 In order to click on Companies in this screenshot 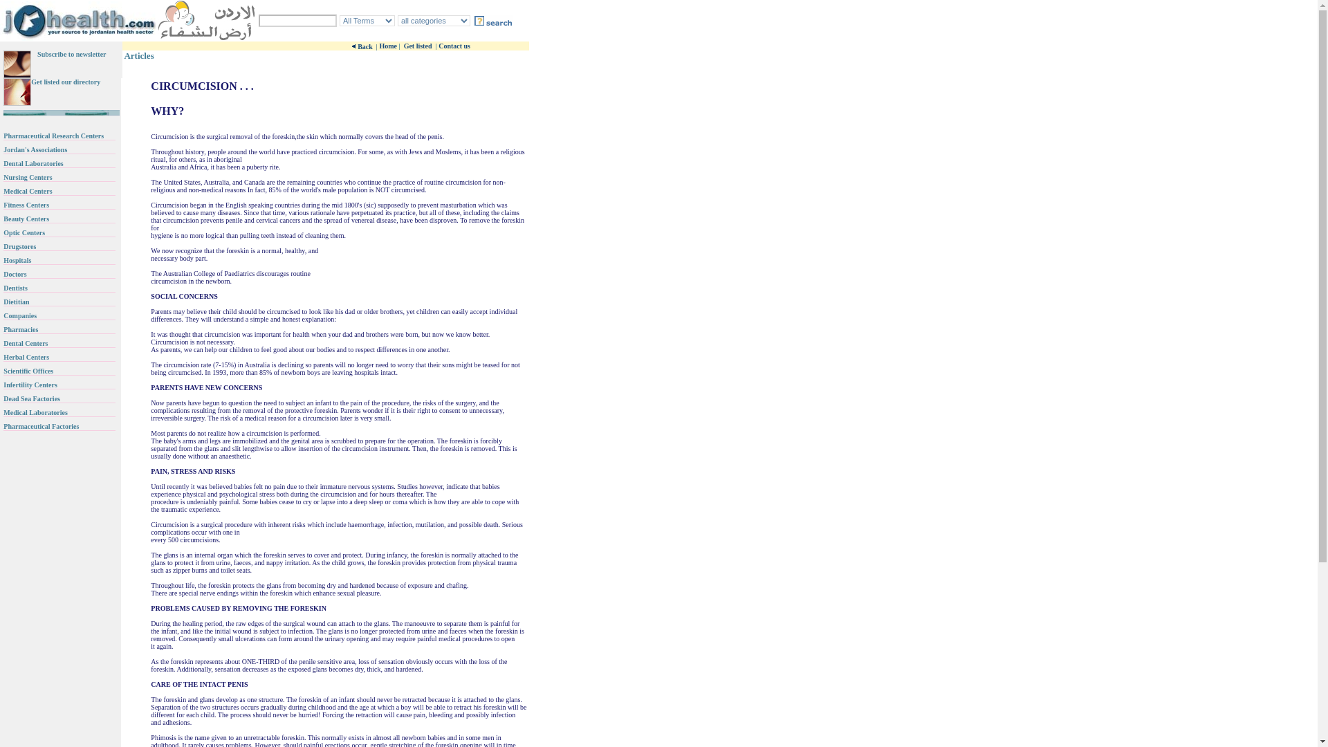, I will do `click(20, 314)`.